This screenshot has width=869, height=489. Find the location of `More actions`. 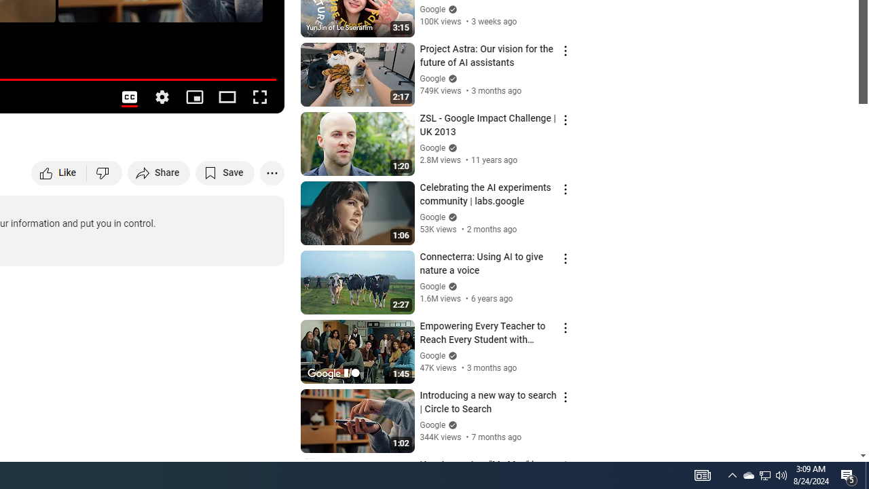

More actions is located at coordinates (272, 173).